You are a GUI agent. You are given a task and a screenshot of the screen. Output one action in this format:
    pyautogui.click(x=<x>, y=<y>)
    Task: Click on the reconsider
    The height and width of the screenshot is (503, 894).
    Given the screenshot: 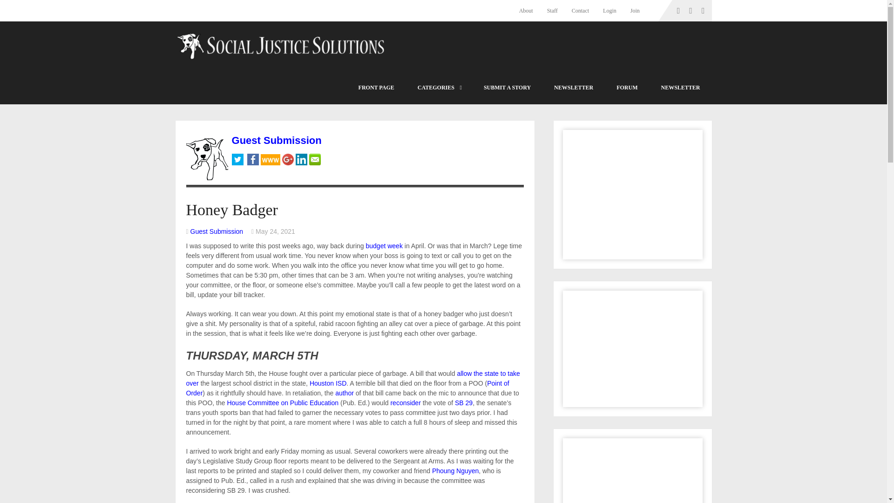 What is the action you would take?
    pyautogui.click(x=405, y=402)
    